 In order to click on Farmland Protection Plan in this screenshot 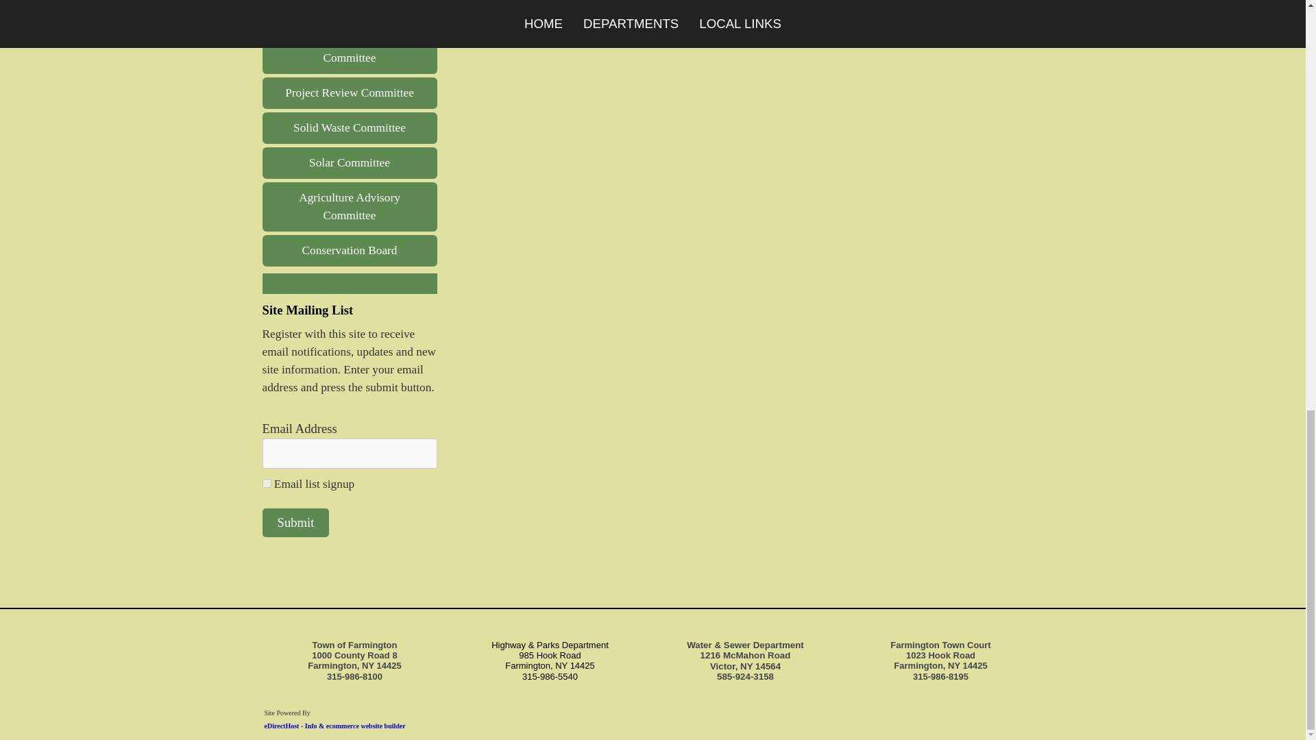, I will do `click(350, 11)`.